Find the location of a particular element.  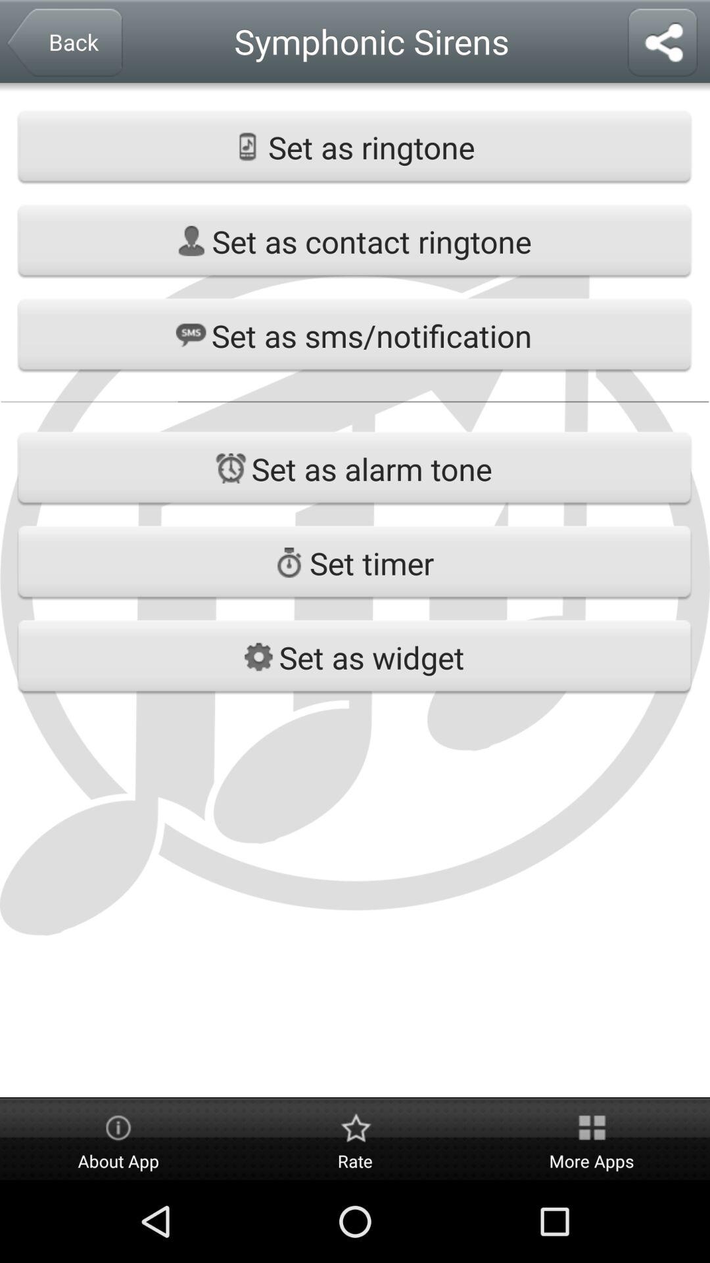

select the icon on left to the button set as alarm tone on the web page is located at coordinates (231, 468).